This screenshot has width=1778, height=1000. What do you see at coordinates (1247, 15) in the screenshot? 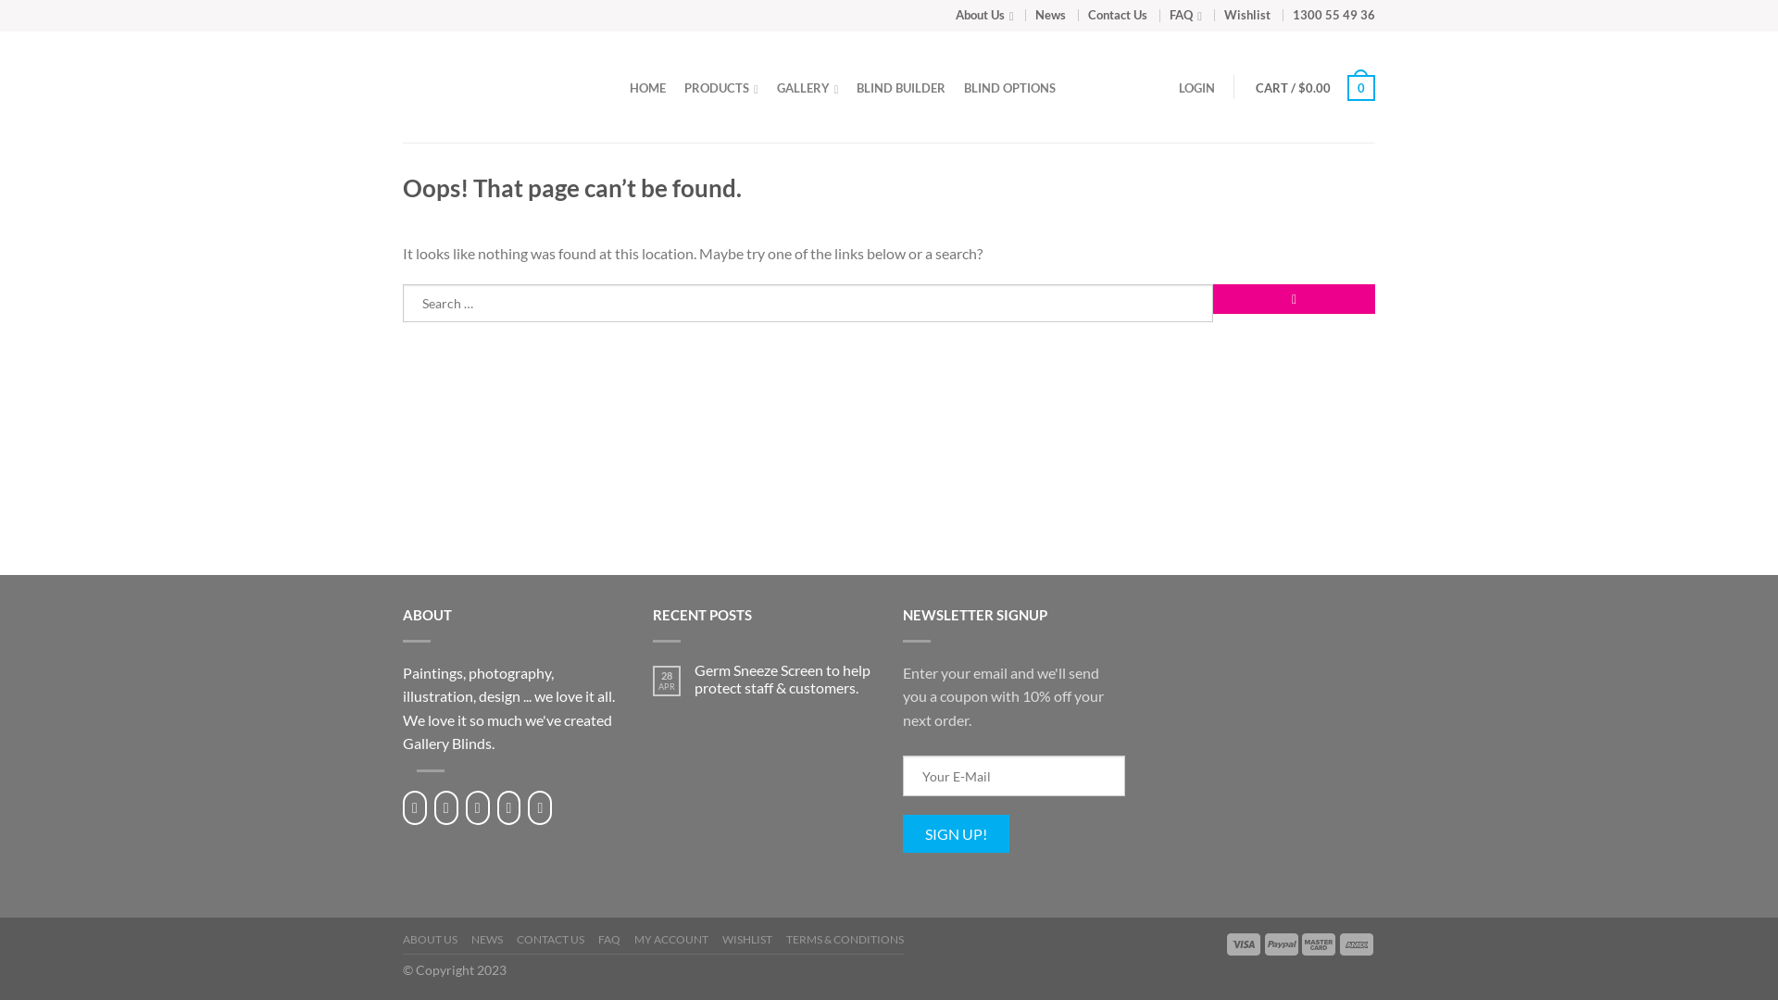
I see `Wishlist` at bounding box center [1247, 15].